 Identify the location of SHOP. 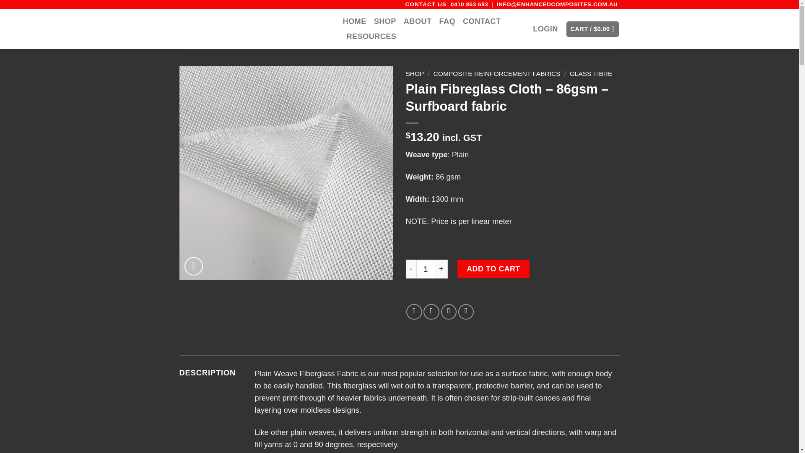
(385, 21).